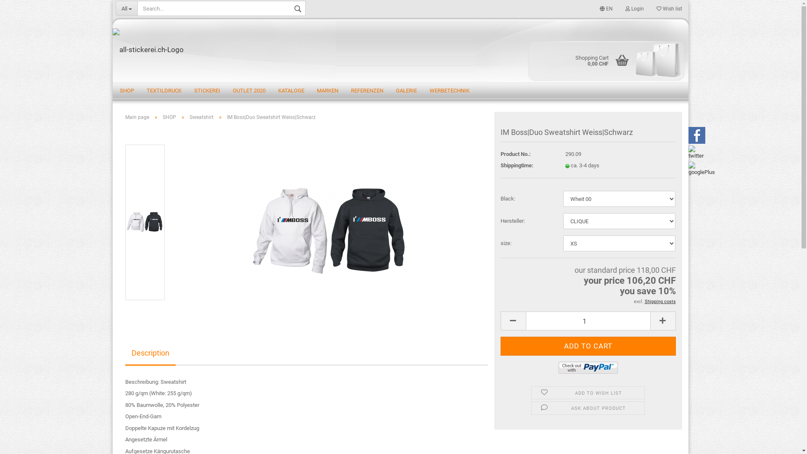 Image resolution: width=807 pixels, height=454 pixels. Describe the element at coordinates (150, 354) in the screenshot. I see `Description` at that location.